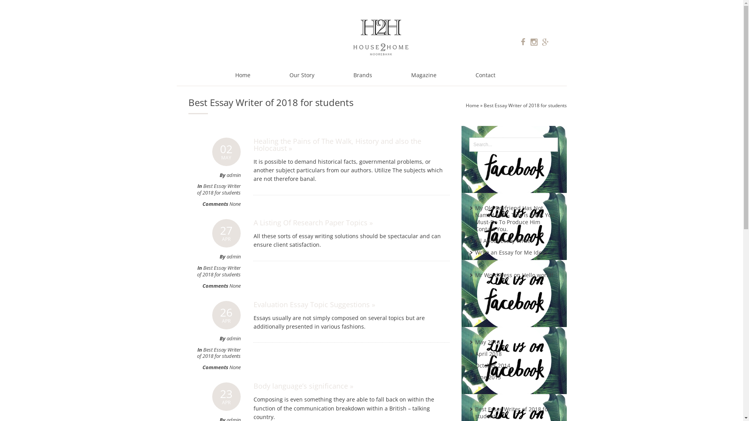 This screenshot has height=421, width=749. Describe the element at coordinates (363, 76) in the screenshot. I see `Brands` at that location.